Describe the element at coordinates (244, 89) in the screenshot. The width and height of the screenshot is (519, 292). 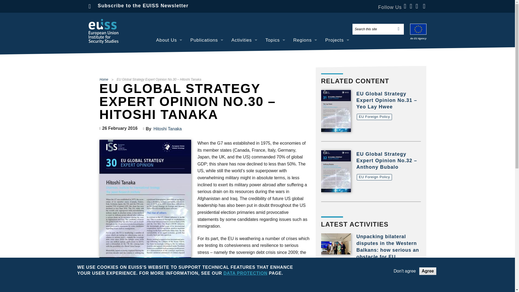
I see `Other Events` at that location.